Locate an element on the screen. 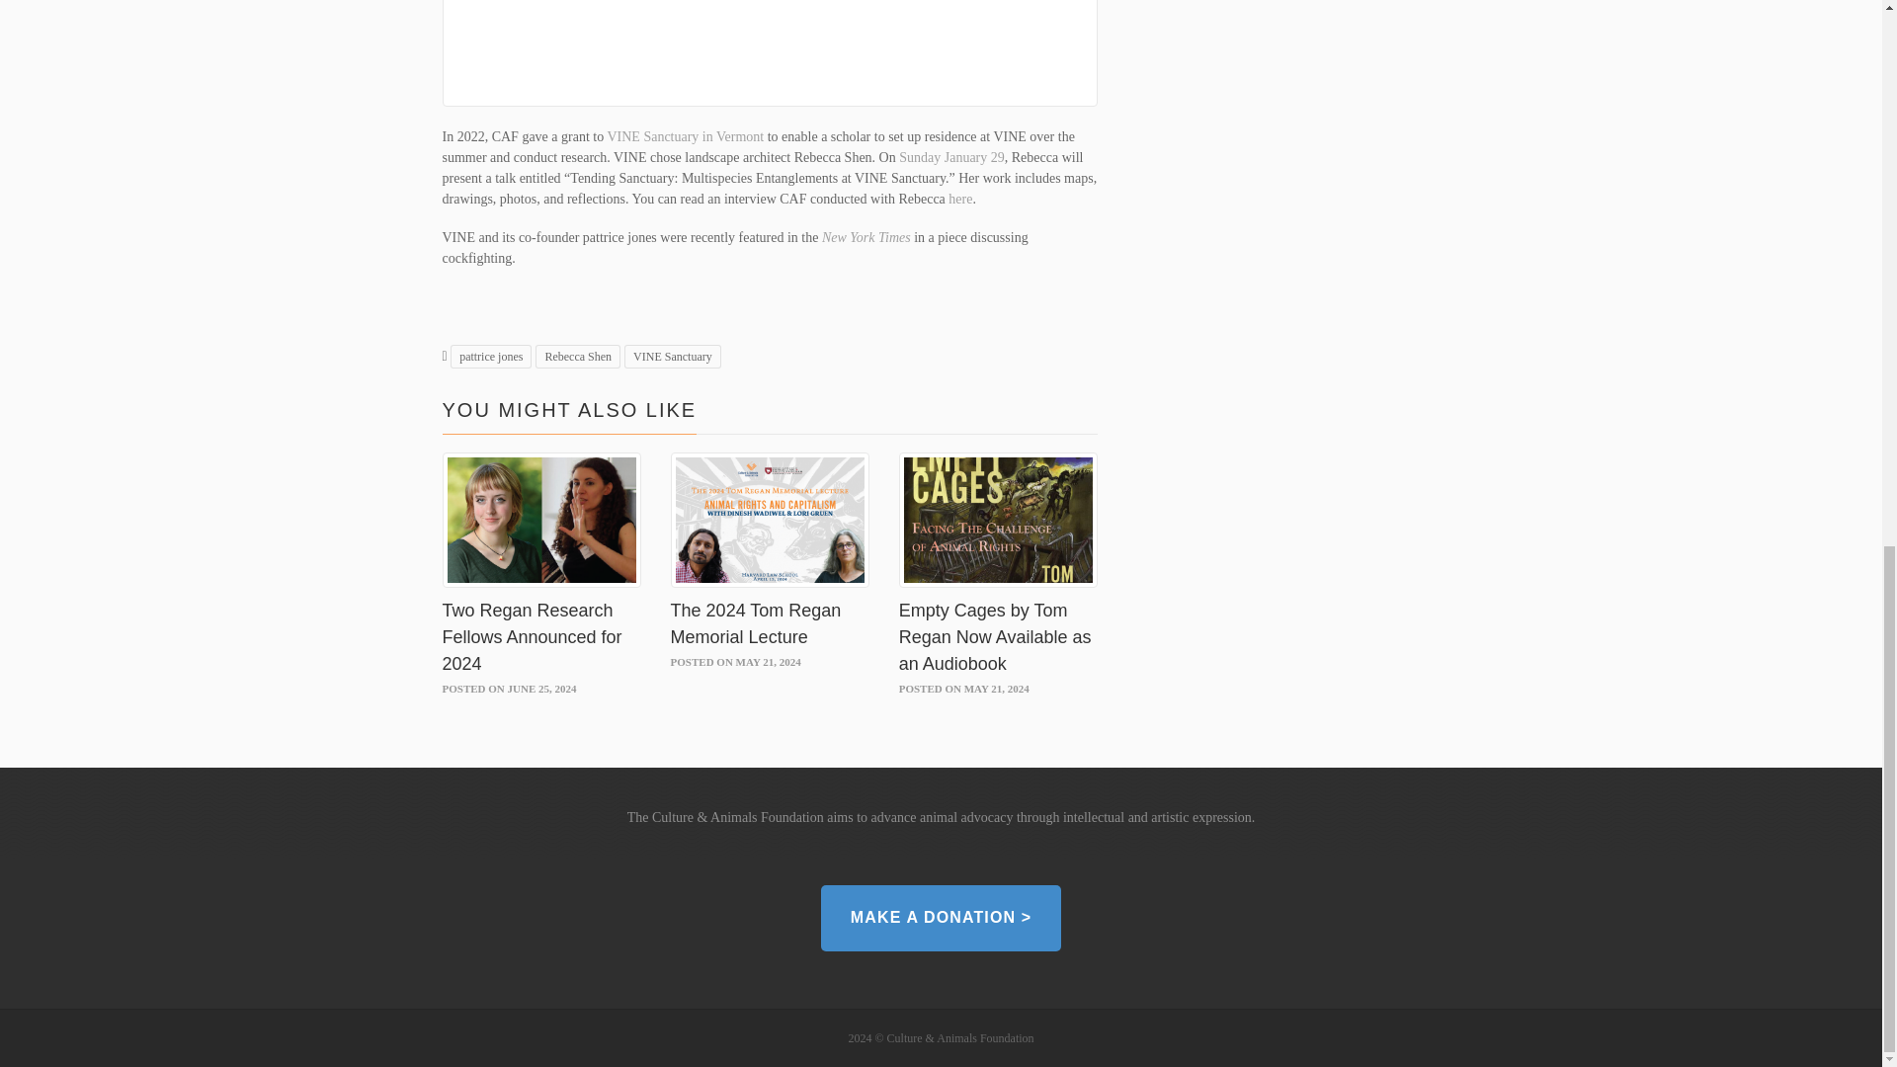 This screenshot has height=1067, width=1897. Rebecca Shen is located at coordinates (577, 356).